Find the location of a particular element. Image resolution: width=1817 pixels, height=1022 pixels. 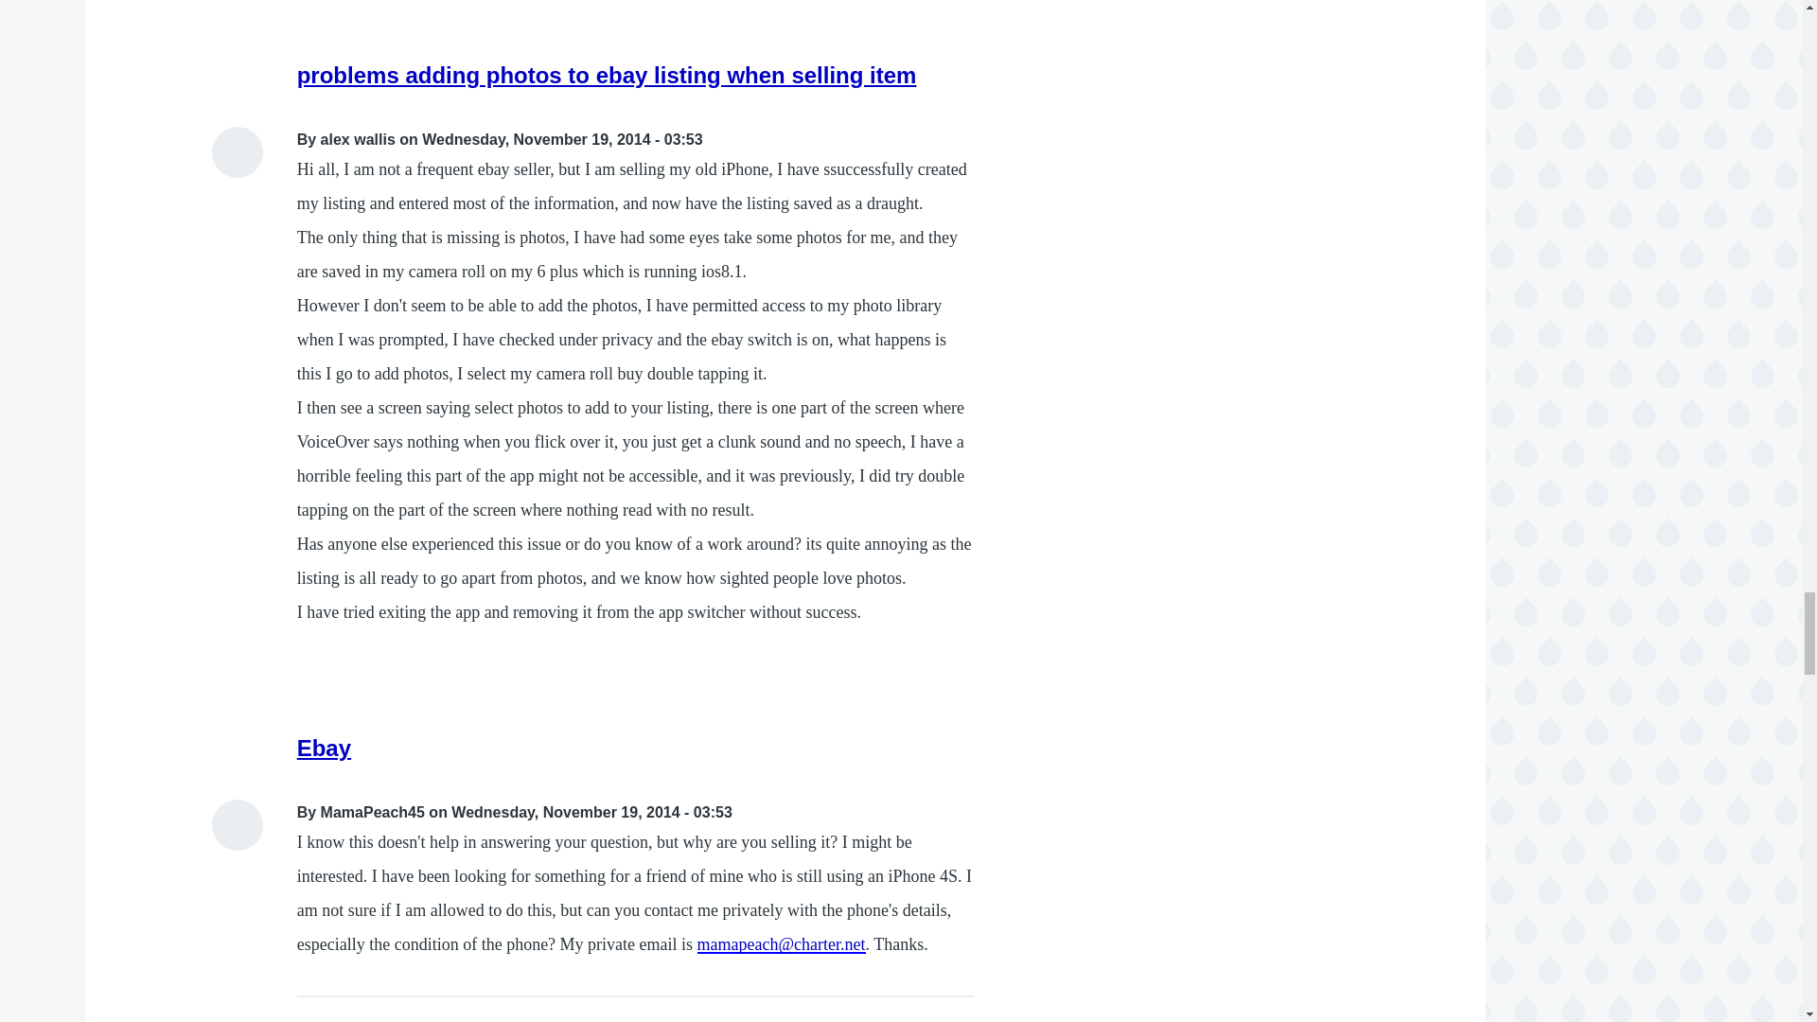

Ebay is located at coordinates (324, 748).